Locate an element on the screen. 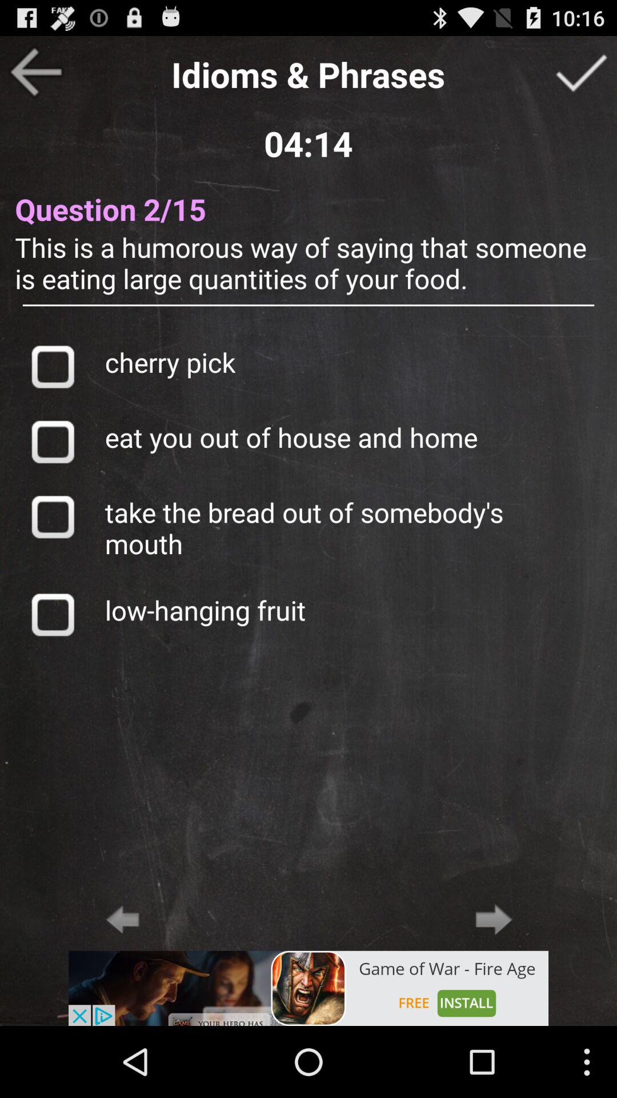 This screenshot has height=1098, width=617. next is located at coordinates (494, 919).